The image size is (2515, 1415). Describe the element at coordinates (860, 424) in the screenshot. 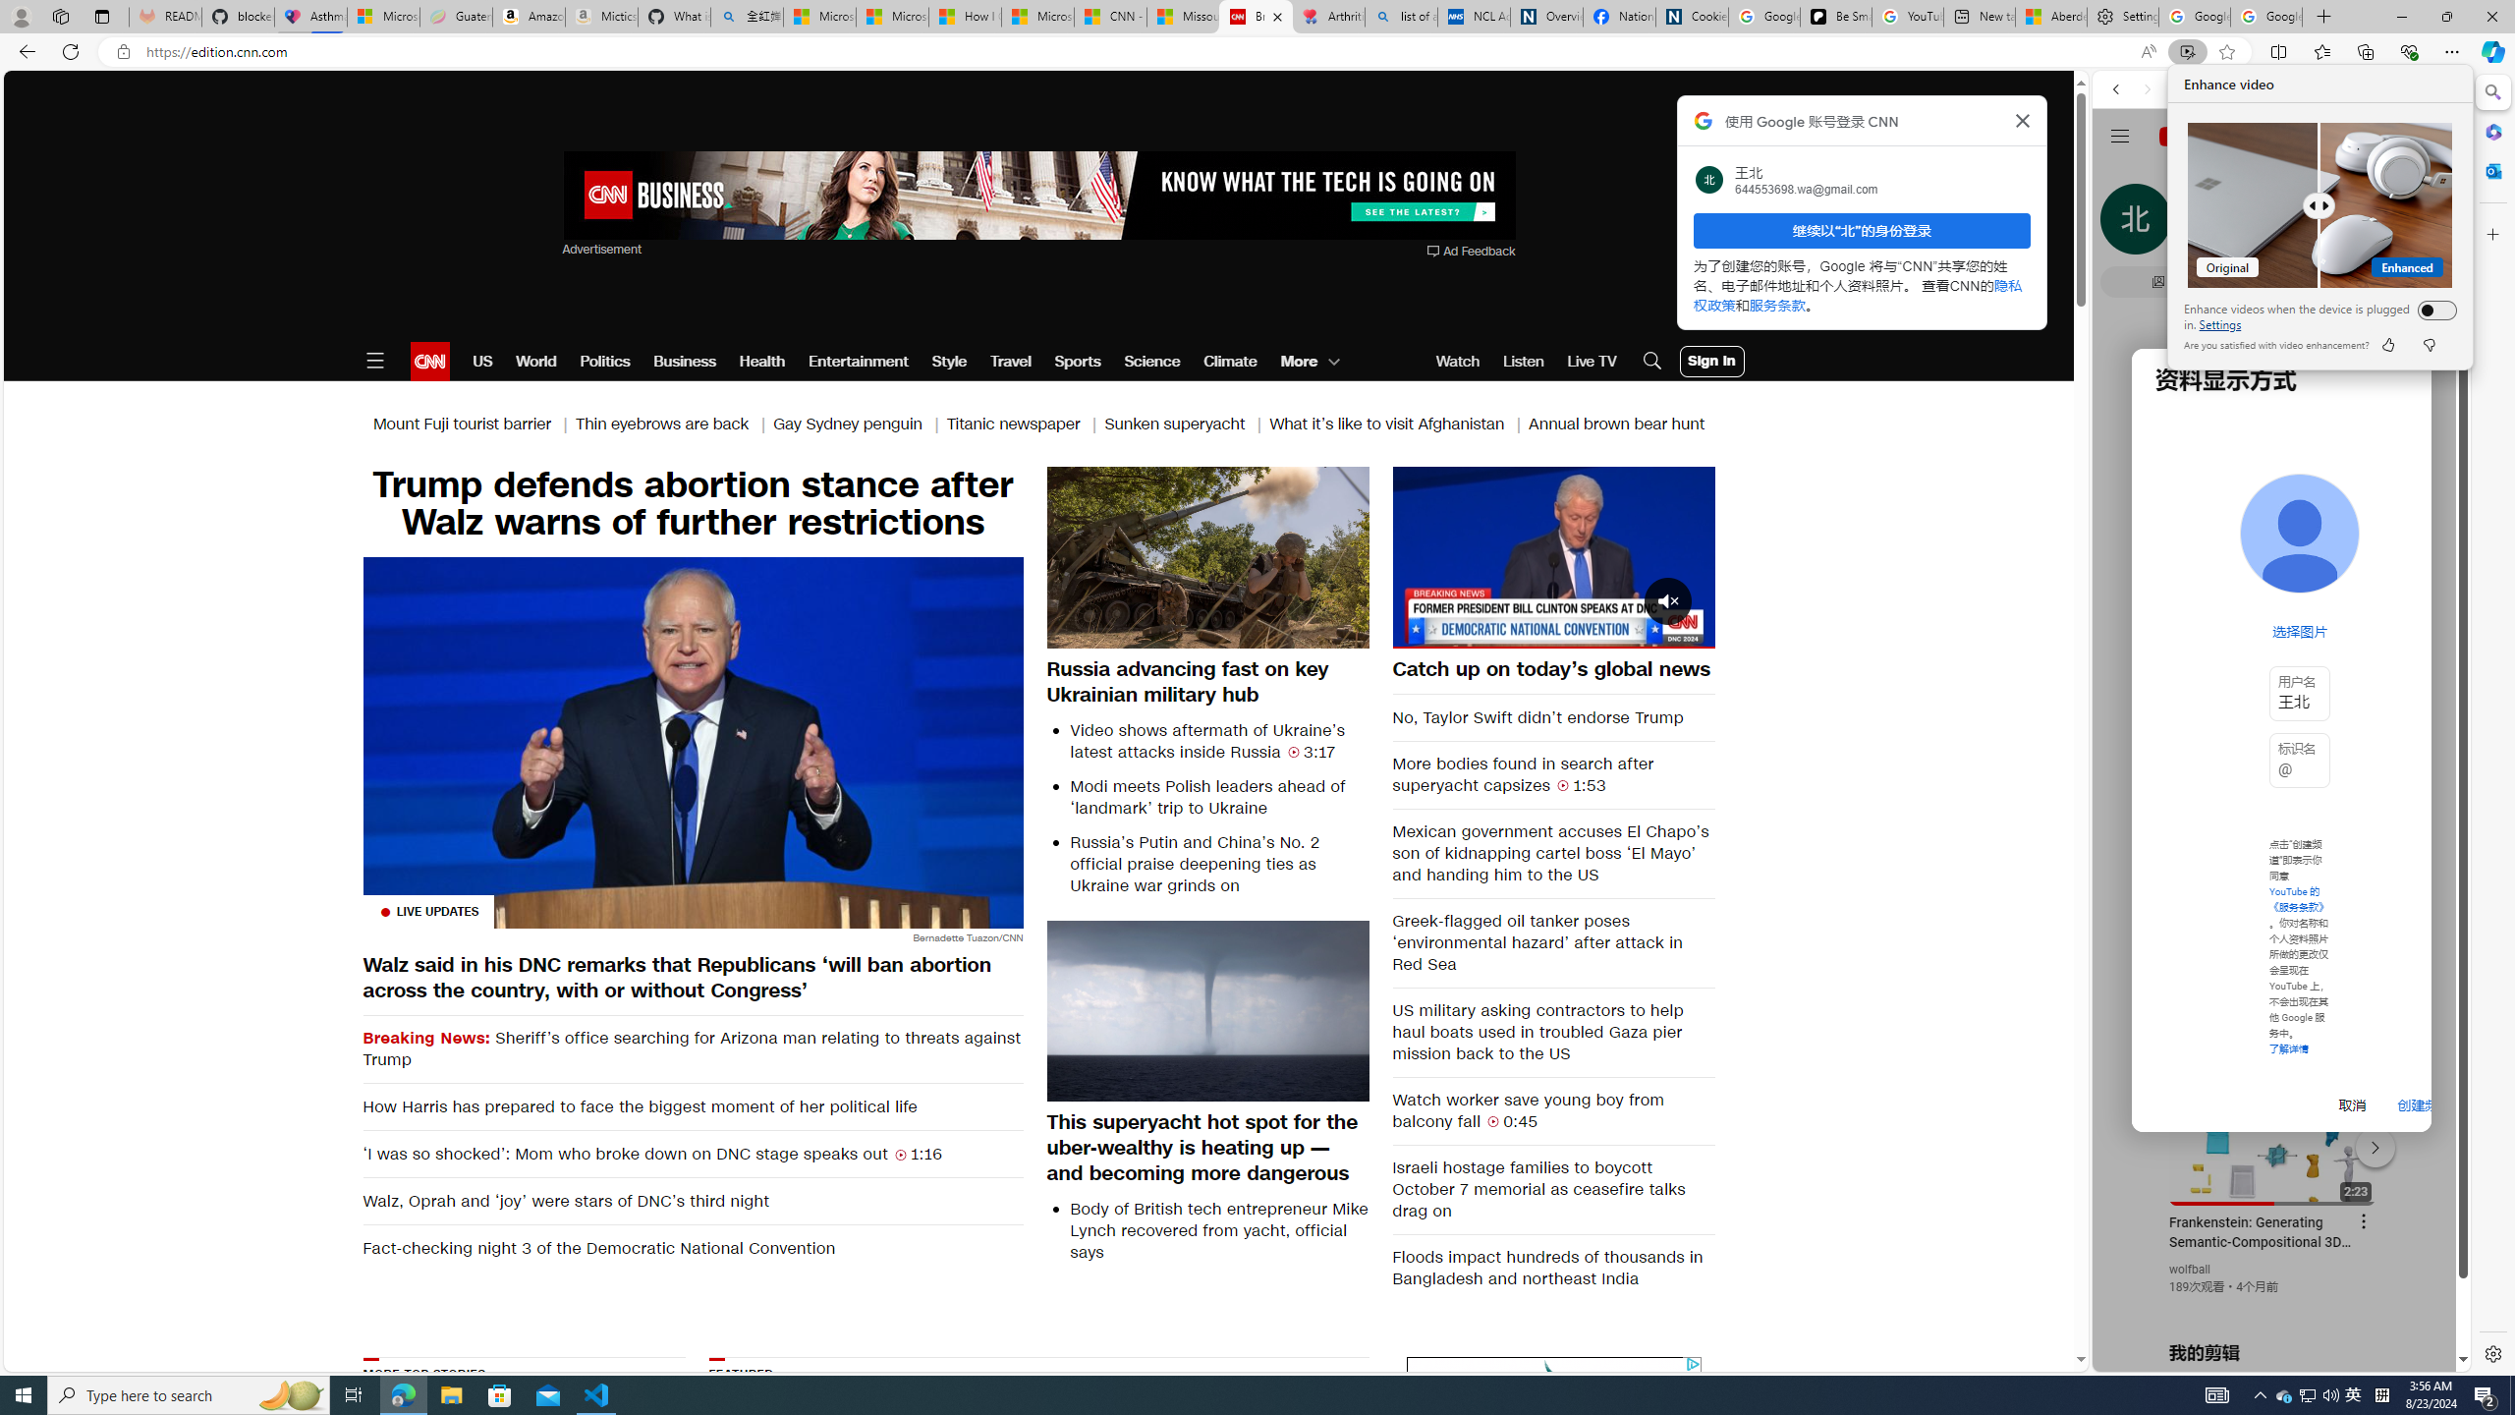

I see `Gay Sydney penguin |` at that location.